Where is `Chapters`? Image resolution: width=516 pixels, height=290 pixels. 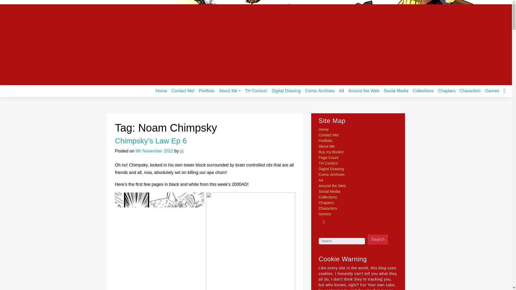
Chapters is located at coordinates (447, 91).